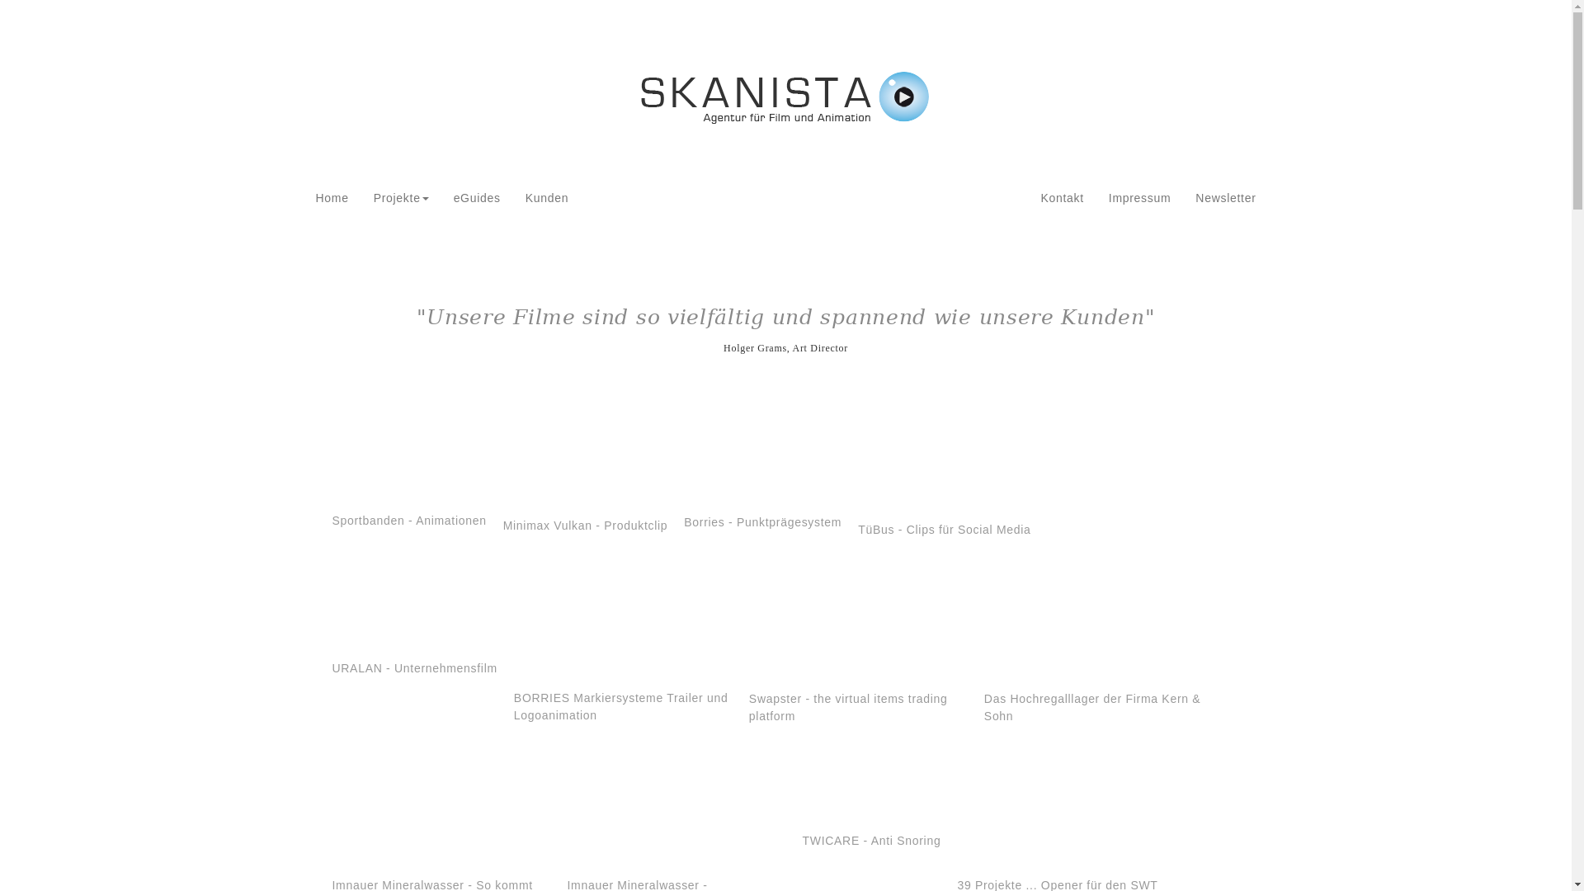 This screenshot has width=1584, height=891. Describe the element at coordinates (332, 198) in the screenshot. I see `Home` at that location.